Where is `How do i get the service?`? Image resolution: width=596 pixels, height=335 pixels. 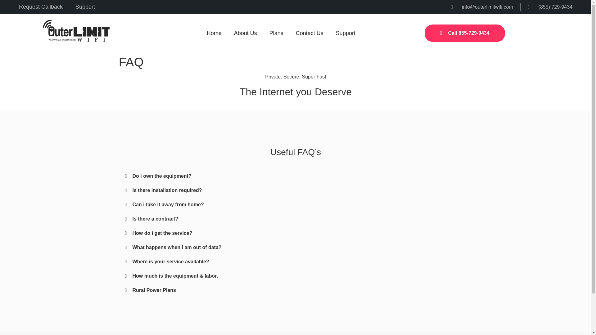 How do i get the service? is located at coordinates (162, 233).